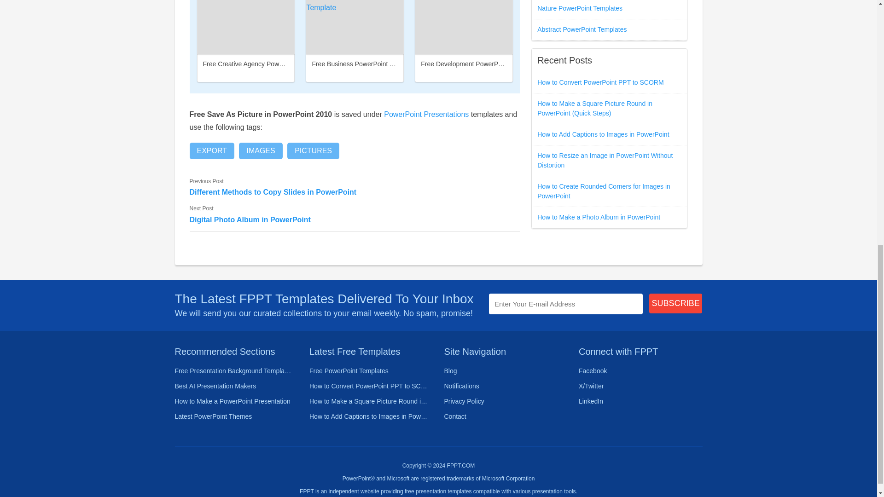  Describe the element at coordinates (212, 150) in the screenshot. I see `EXPORT` at that location.